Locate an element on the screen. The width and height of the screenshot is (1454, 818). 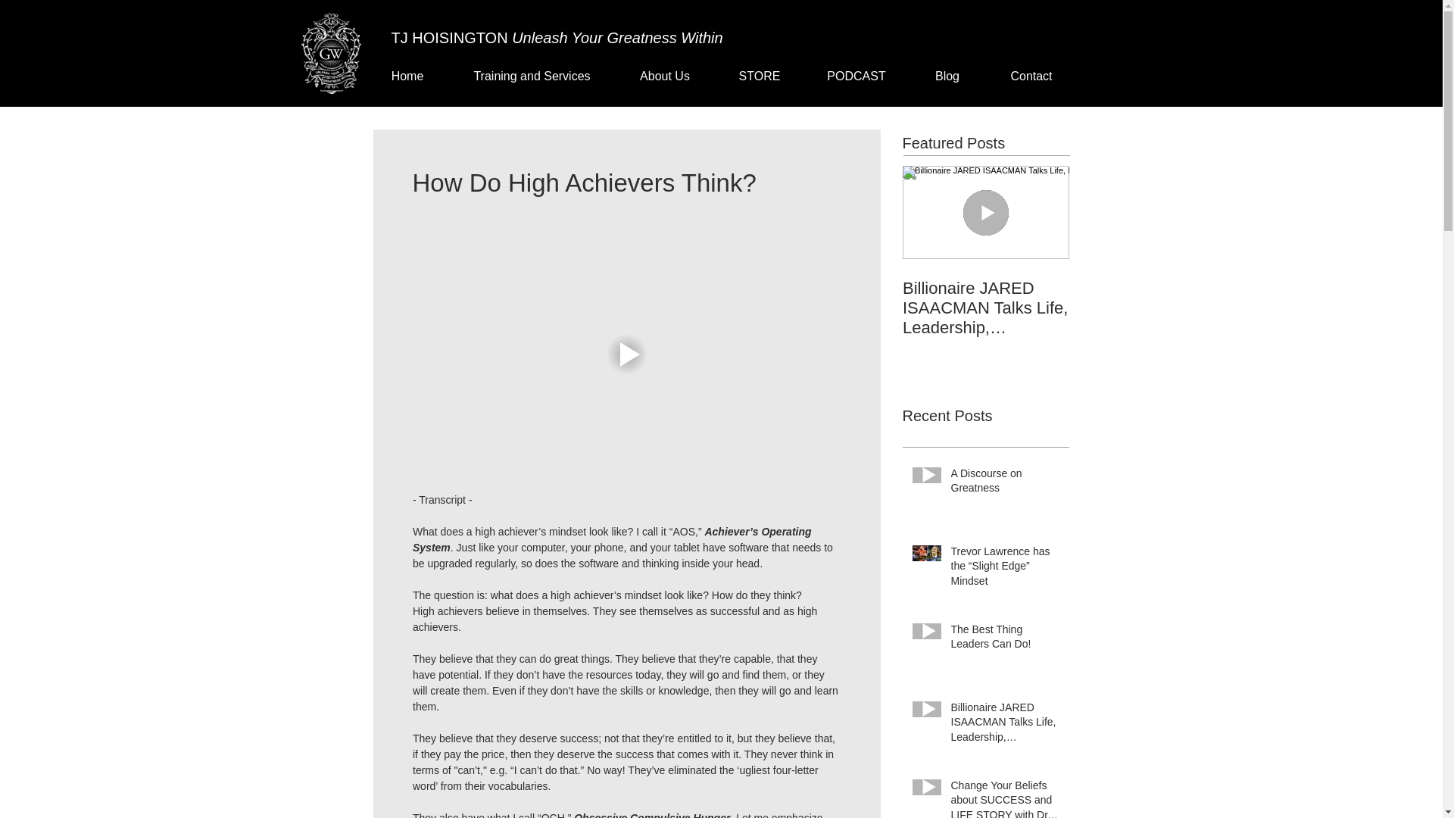
TJ HOISINGTON  is located at coordinates (451, 37).